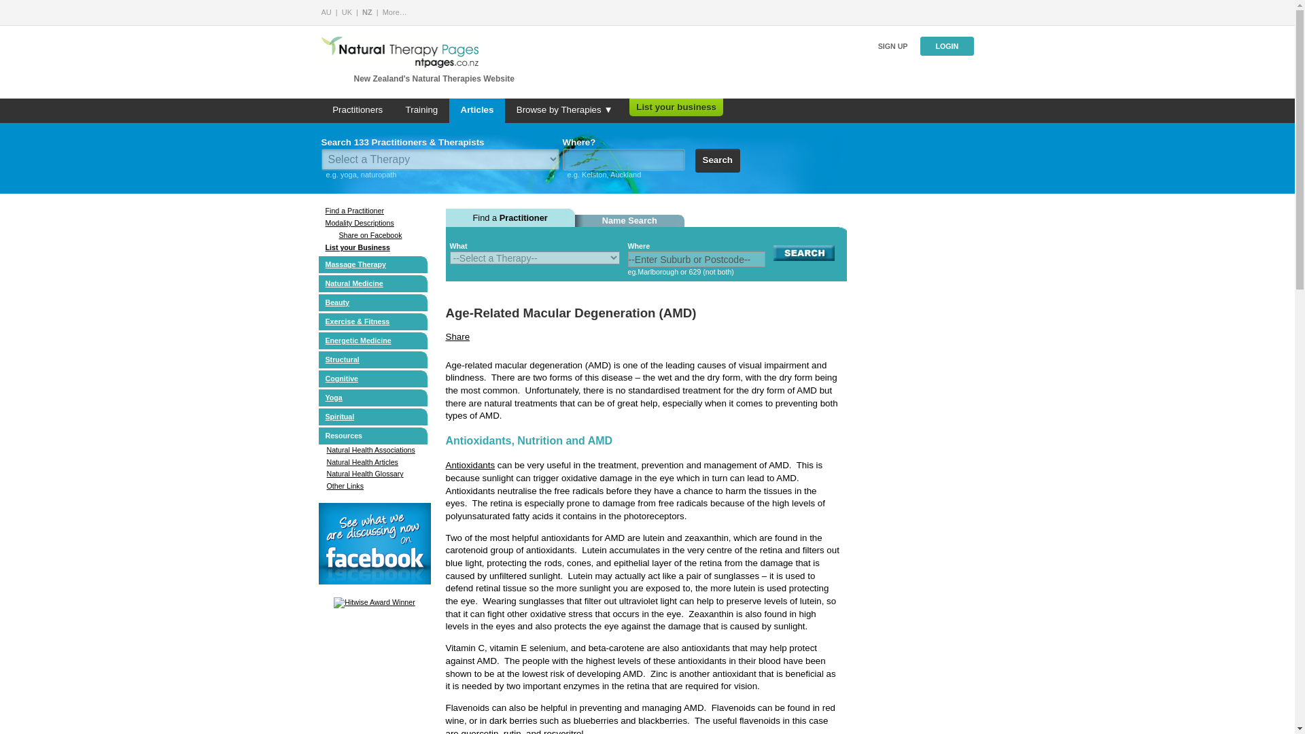  What do you see at coordinates (421, 110) in the screenshot?
I see `Training` at bounding box center [421, 110].